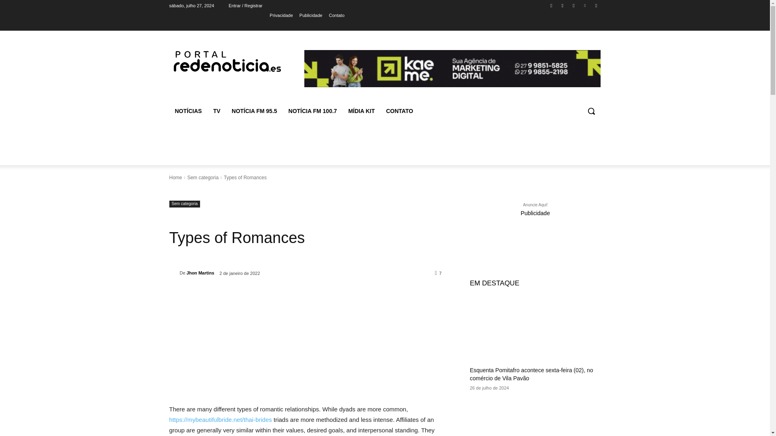 This screenshot has height=436, width=776. I want to click on Portal Rede Noticia ES, so click(227, 60).